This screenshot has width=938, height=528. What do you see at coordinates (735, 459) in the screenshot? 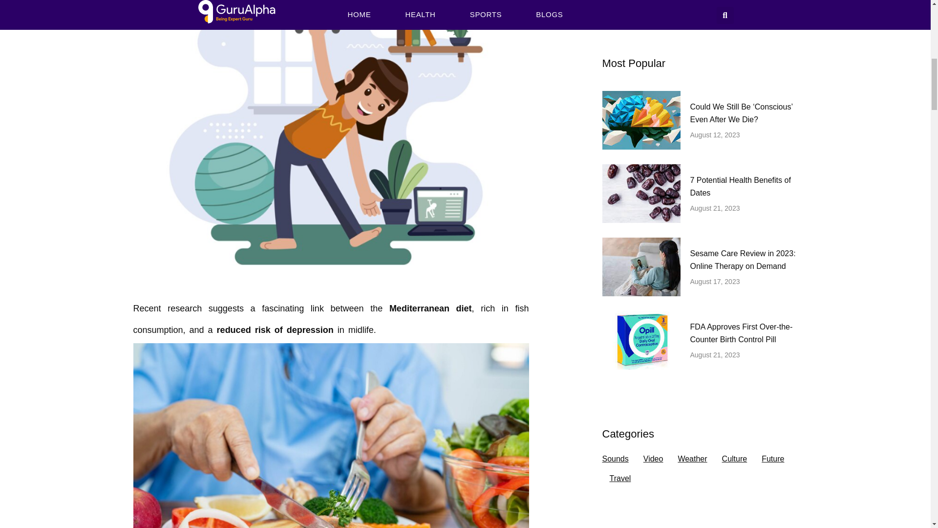
I see `Culture` at bounding box center [735, 459].